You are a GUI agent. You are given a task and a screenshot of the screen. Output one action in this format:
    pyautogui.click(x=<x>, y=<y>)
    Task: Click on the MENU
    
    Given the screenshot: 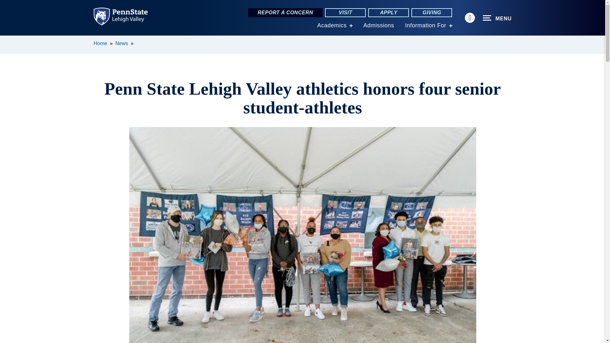 What is the action you would take?
    pyautogui.click(x=497, y=18)
    